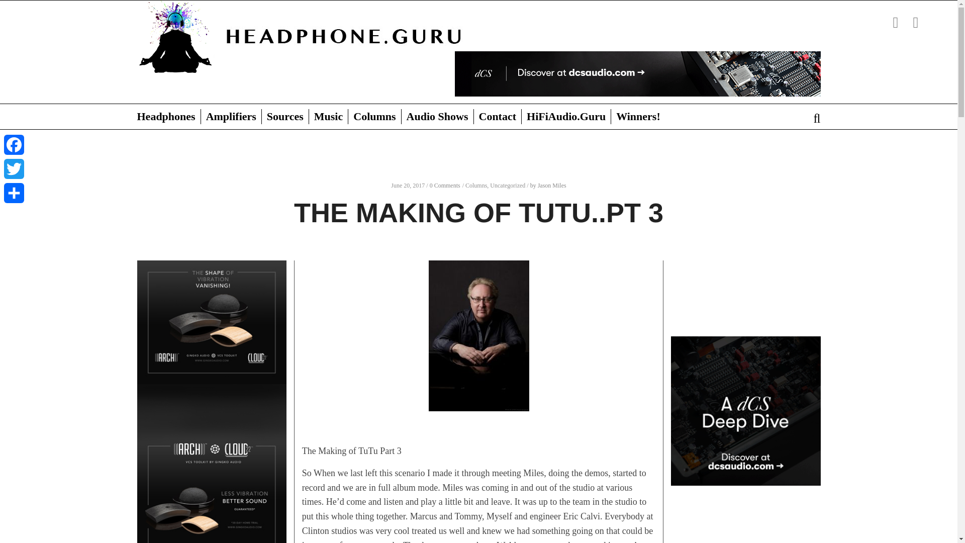 The width and height of the screenshot is (965, 543). What do you see at coordinates (638, 117) in the screenshot?
I see `Winners!` at bounding box center [638, 117].